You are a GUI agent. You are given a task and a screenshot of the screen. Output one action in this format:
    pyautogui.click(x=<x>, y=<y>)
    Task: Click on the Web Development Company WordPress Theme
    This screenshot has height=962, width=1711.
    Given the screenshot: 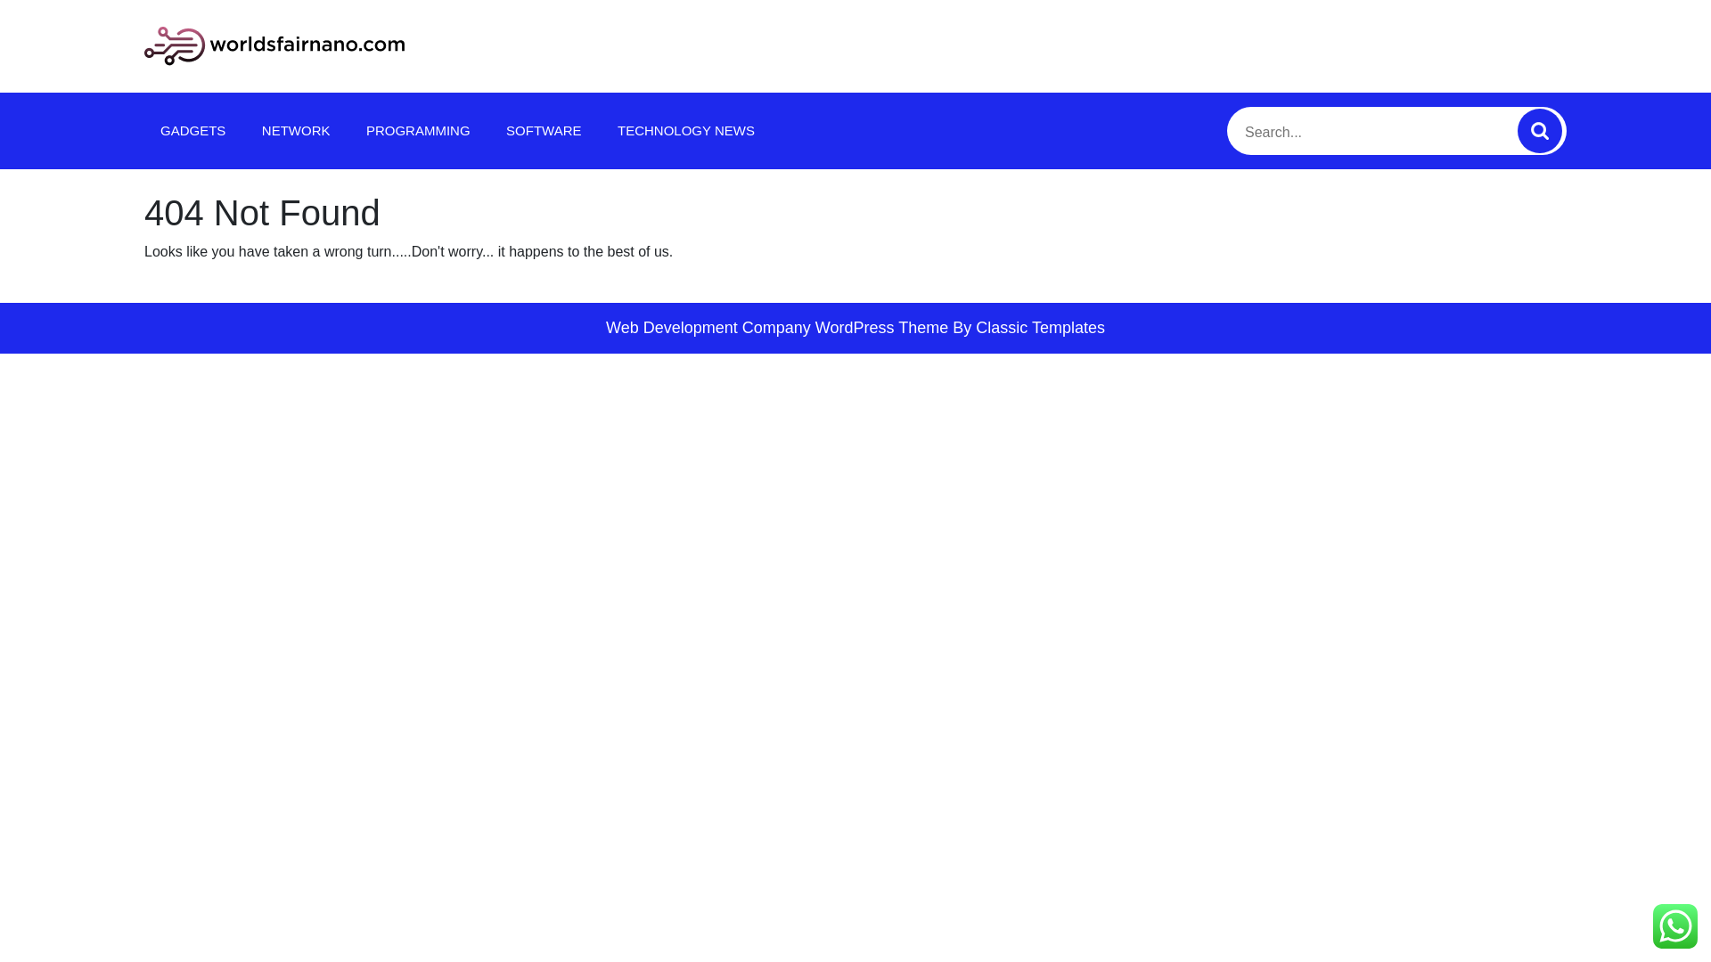 What is the action you would take?
    pyautogui.click(x=776, y=328)
    